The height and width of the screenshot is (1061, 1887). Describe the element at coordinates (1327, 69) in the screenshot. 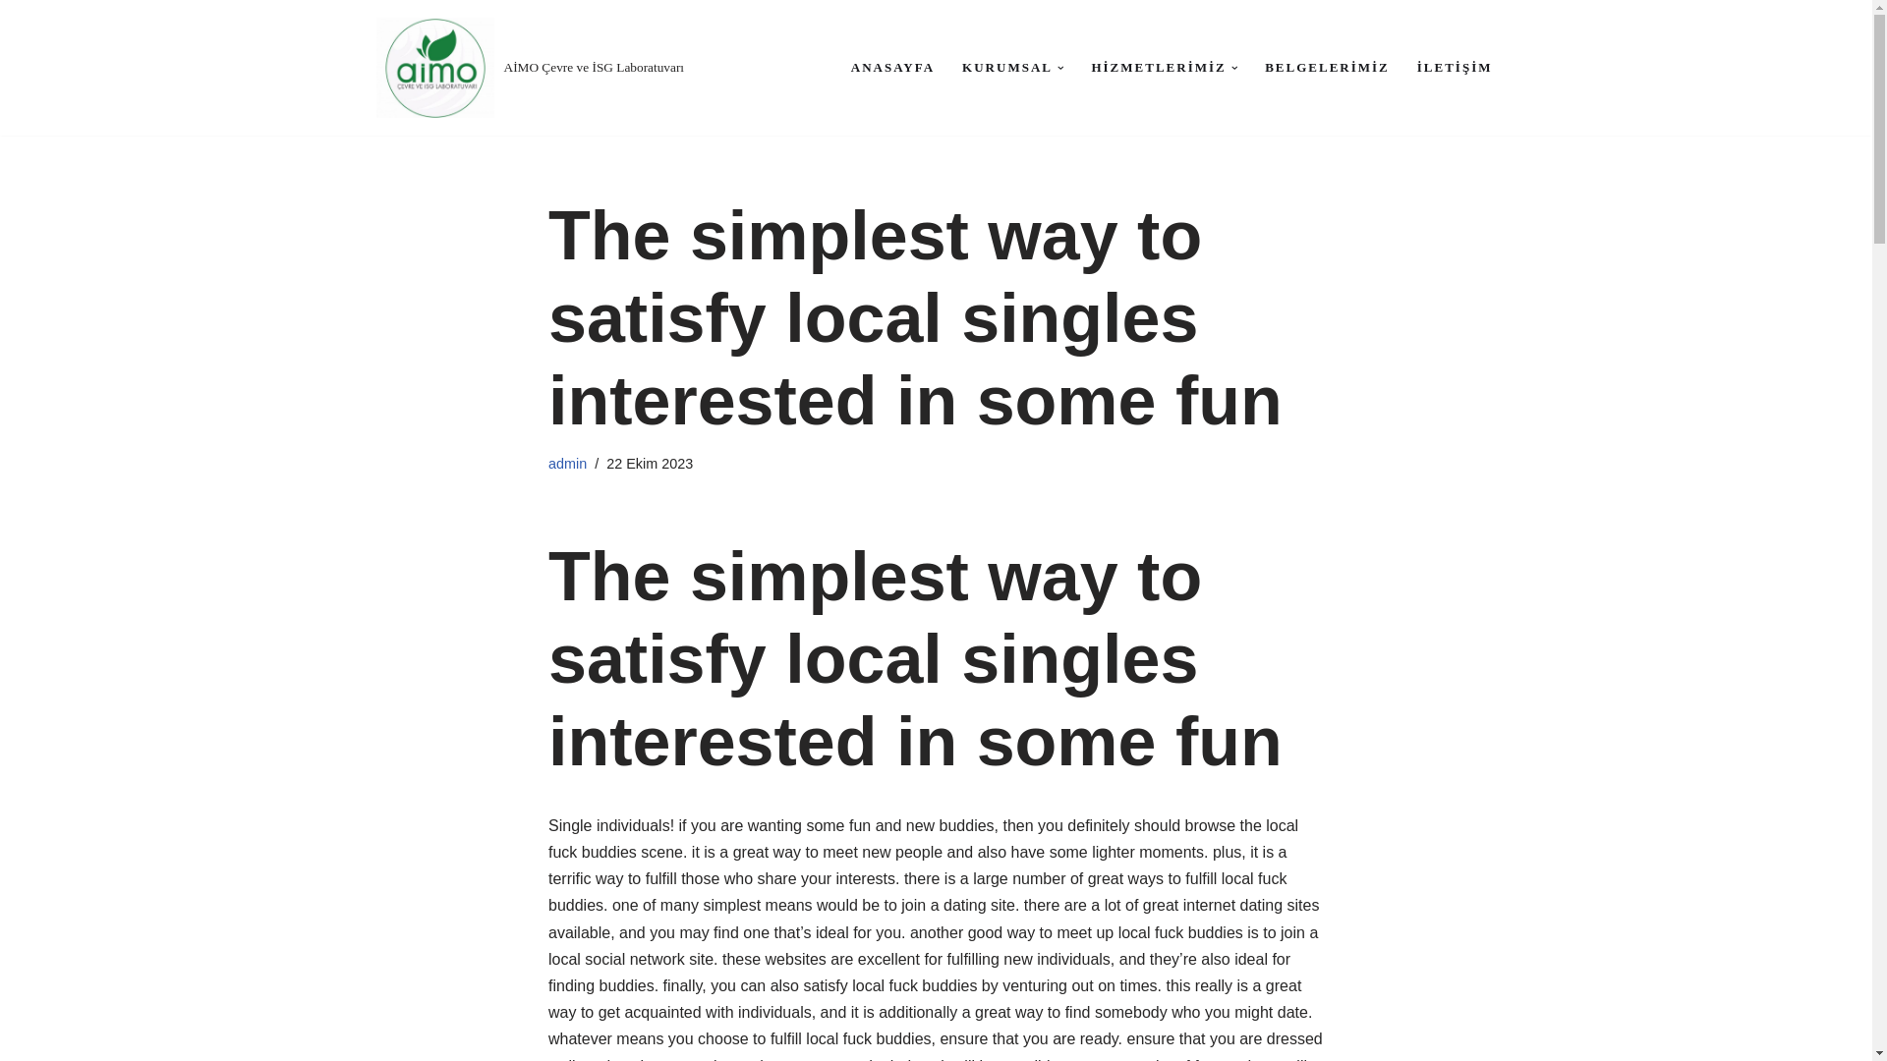

I see `BELGELERIMIZ` at that location.